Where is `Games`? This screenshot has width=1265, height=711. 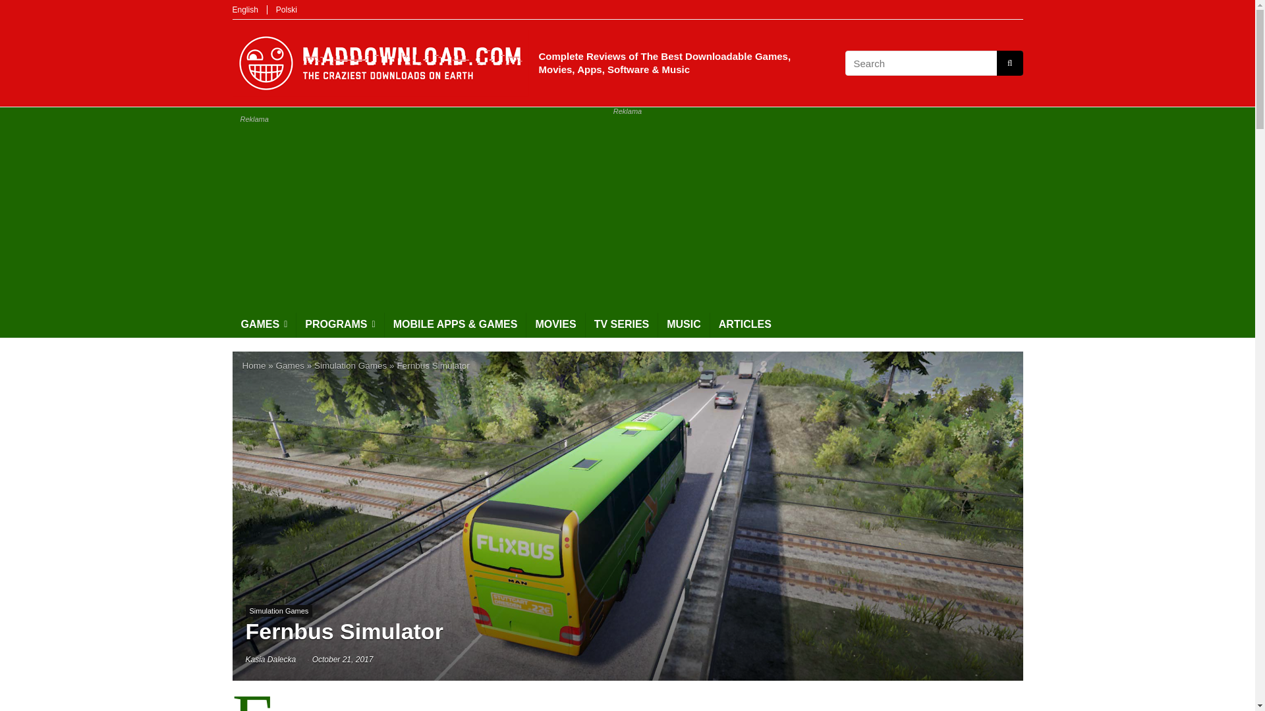
Games is located at coordinates (290, 365).